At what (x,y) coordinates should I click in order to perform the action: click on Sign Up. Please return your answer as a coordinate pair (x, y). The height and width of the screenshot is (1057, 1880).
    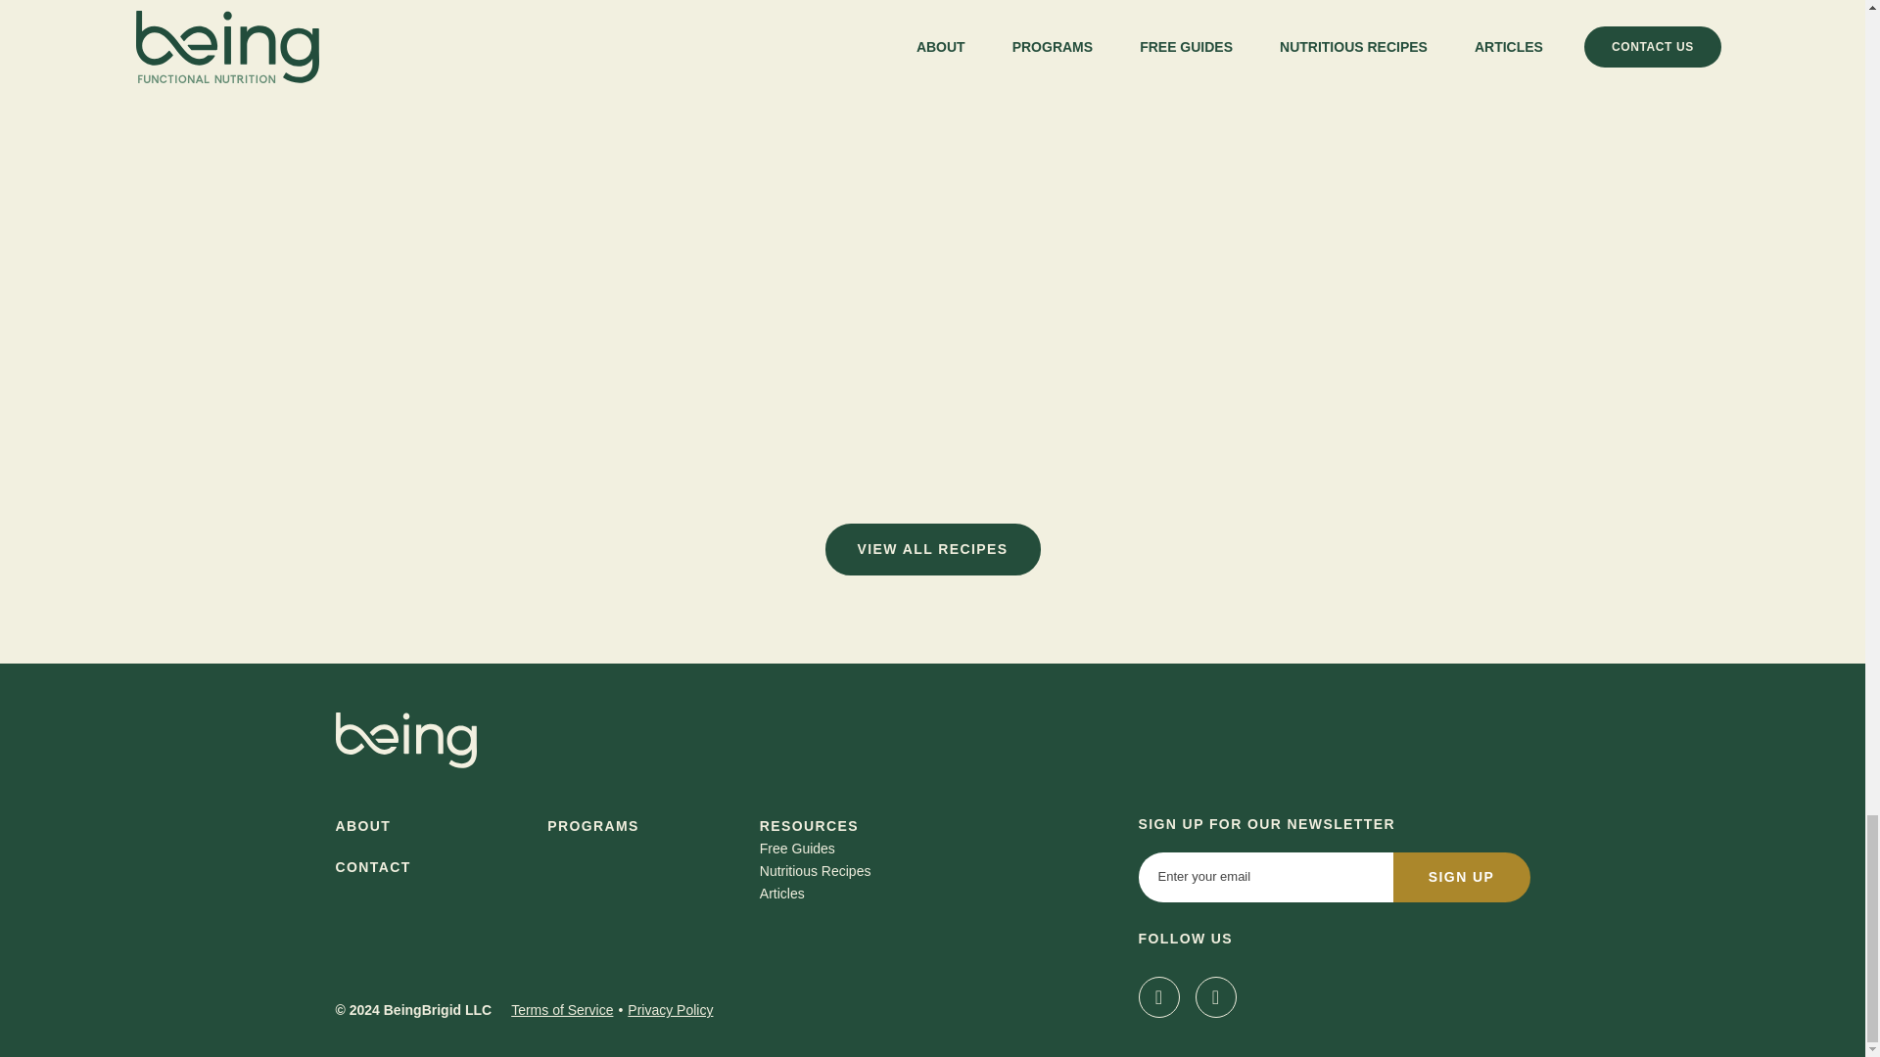
    Looking at the image, I should click on (1461, 877).